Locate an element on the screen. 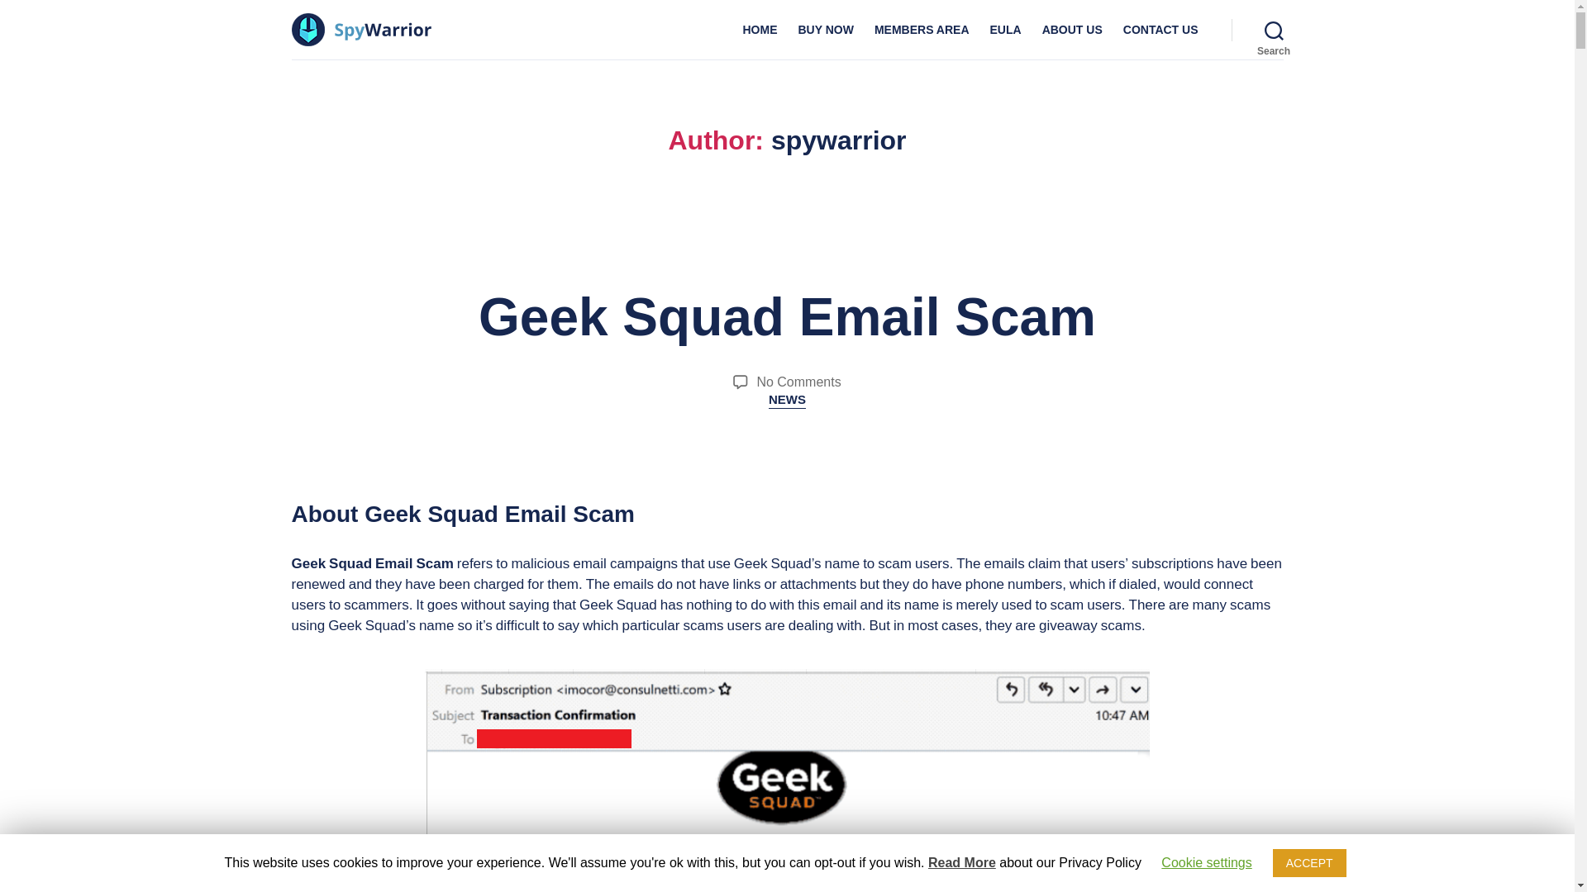  MEMBERS AREA is located at coordinates (1160, 30).